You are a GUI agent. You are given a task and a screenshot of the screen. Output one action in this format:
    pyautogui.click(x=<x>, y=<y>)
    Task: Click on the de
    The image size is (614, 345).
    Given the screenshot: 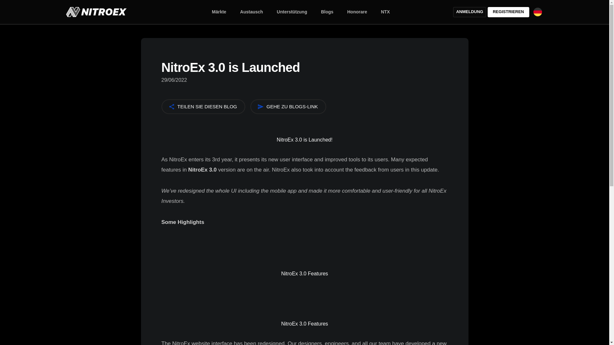 What is the action you would take?
    pyautogui.click(x=538, y=11)
    